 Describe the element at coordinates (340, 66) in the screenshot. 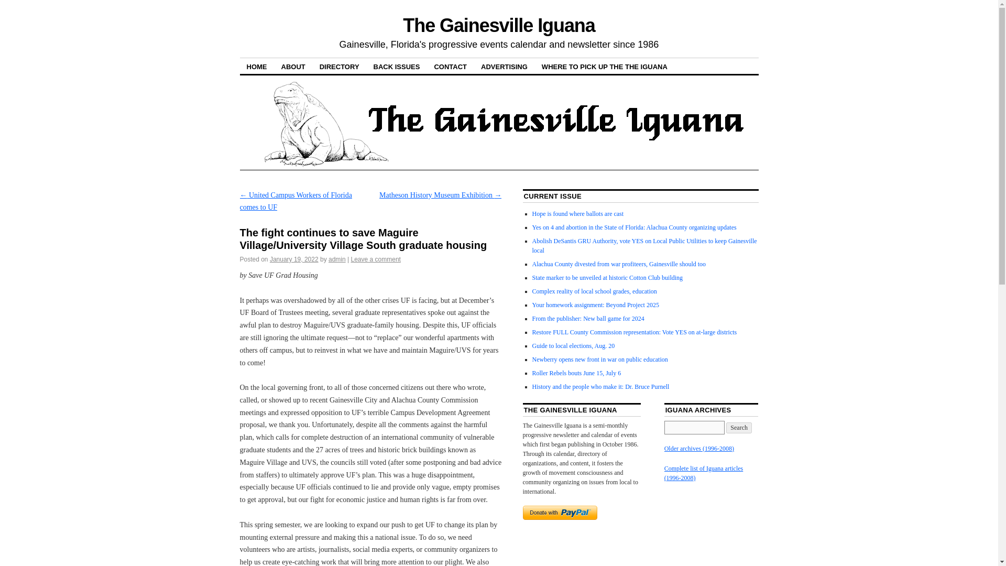

I see `DIRECTORY` at that location.